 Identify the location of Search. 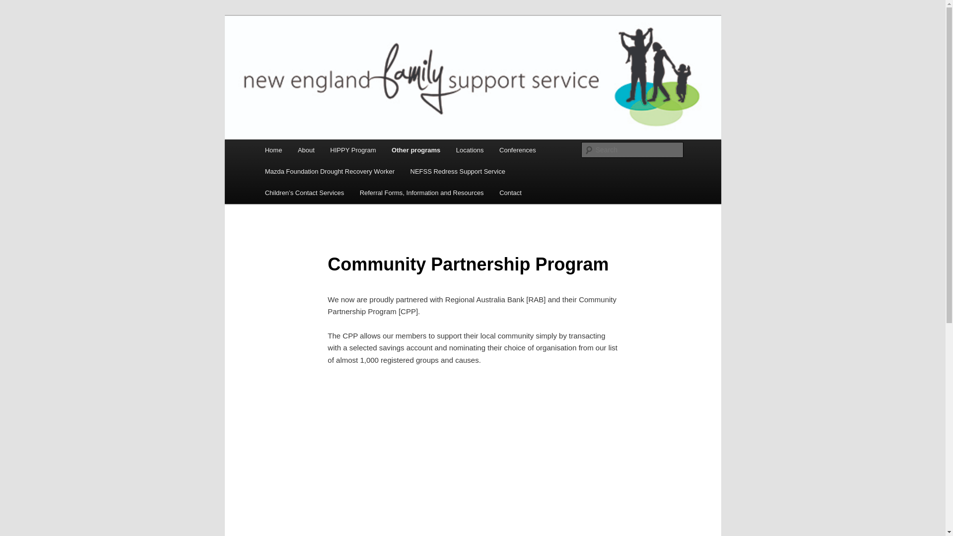
(16, 6).